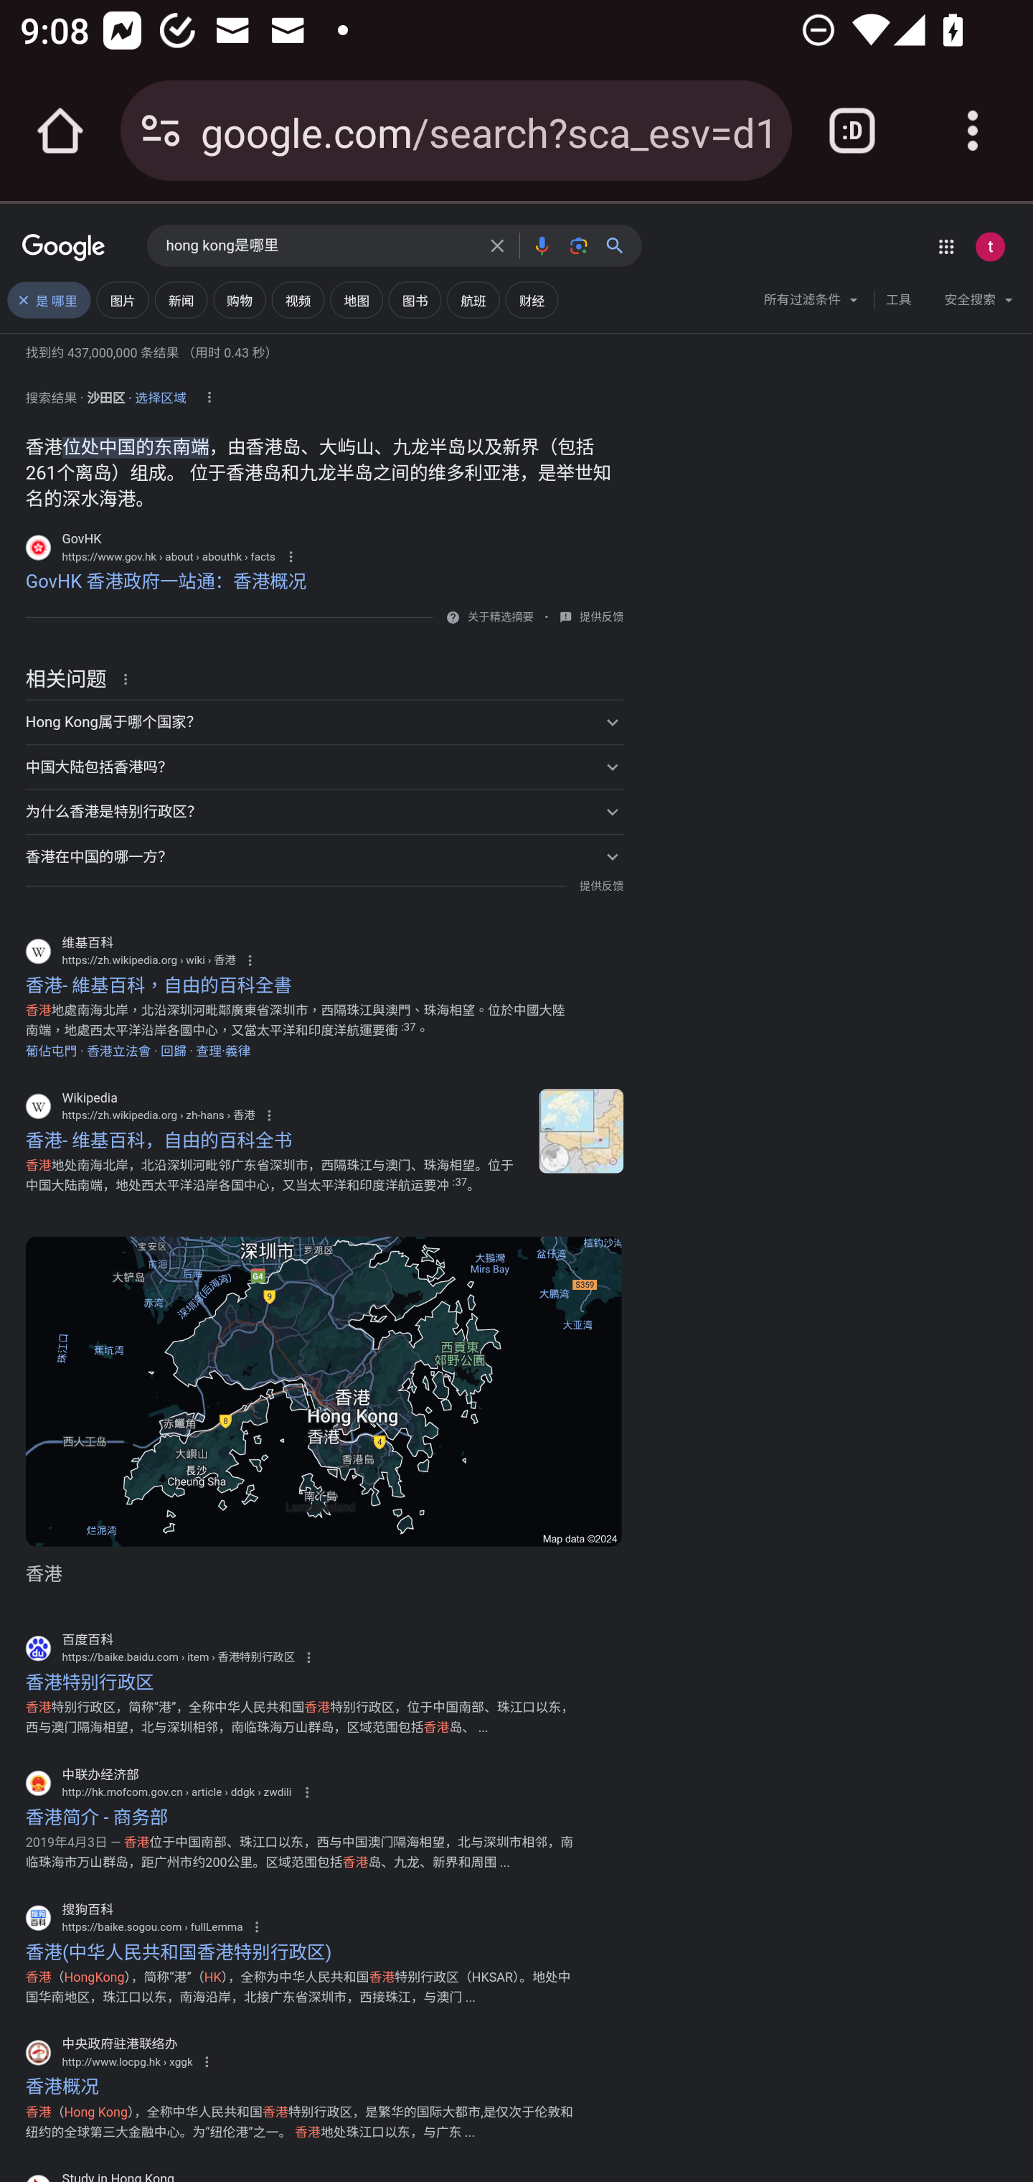 This screenshot has width=1033, height=2182. Describe the element at coordinates (324, 856) in the screenshot. I see `香港在中国的哪一方？` at that location.